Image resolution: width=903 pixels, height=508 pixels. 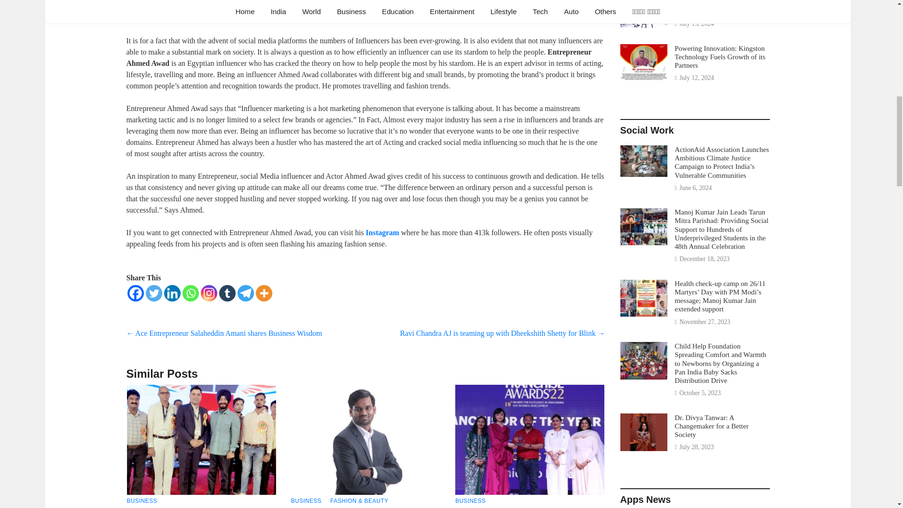 What do you see at coordinates (208, 15) in the screenshot?
I see `Instagram` at bounding box center [208, 15].